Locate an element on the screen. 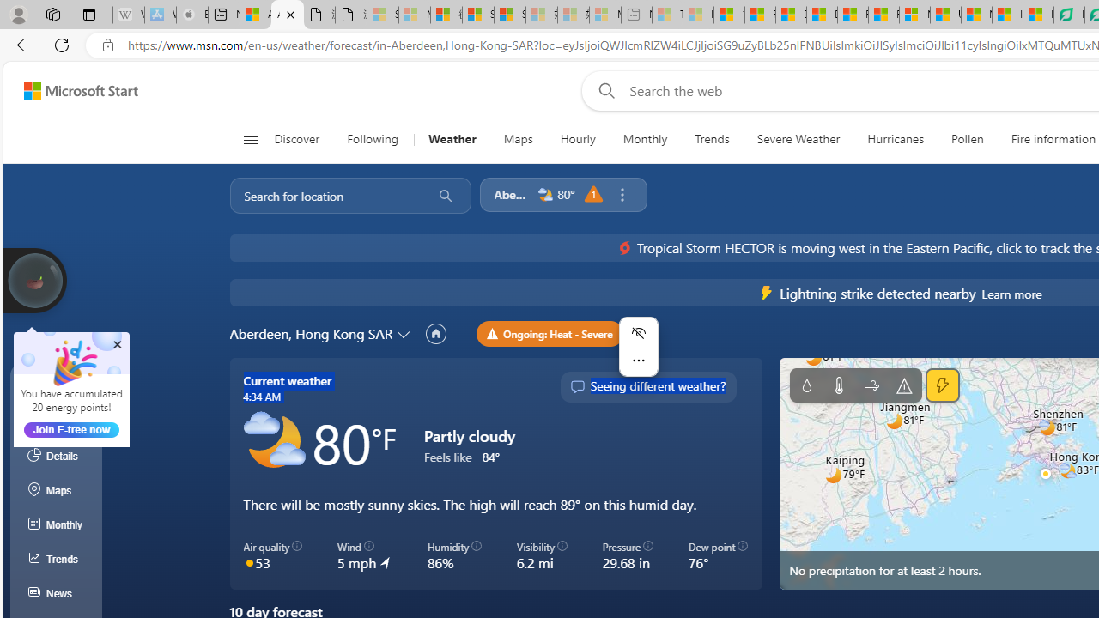 The height and width of the screenshot is (618, 1099). Change location is located at coordinates (405, 333).